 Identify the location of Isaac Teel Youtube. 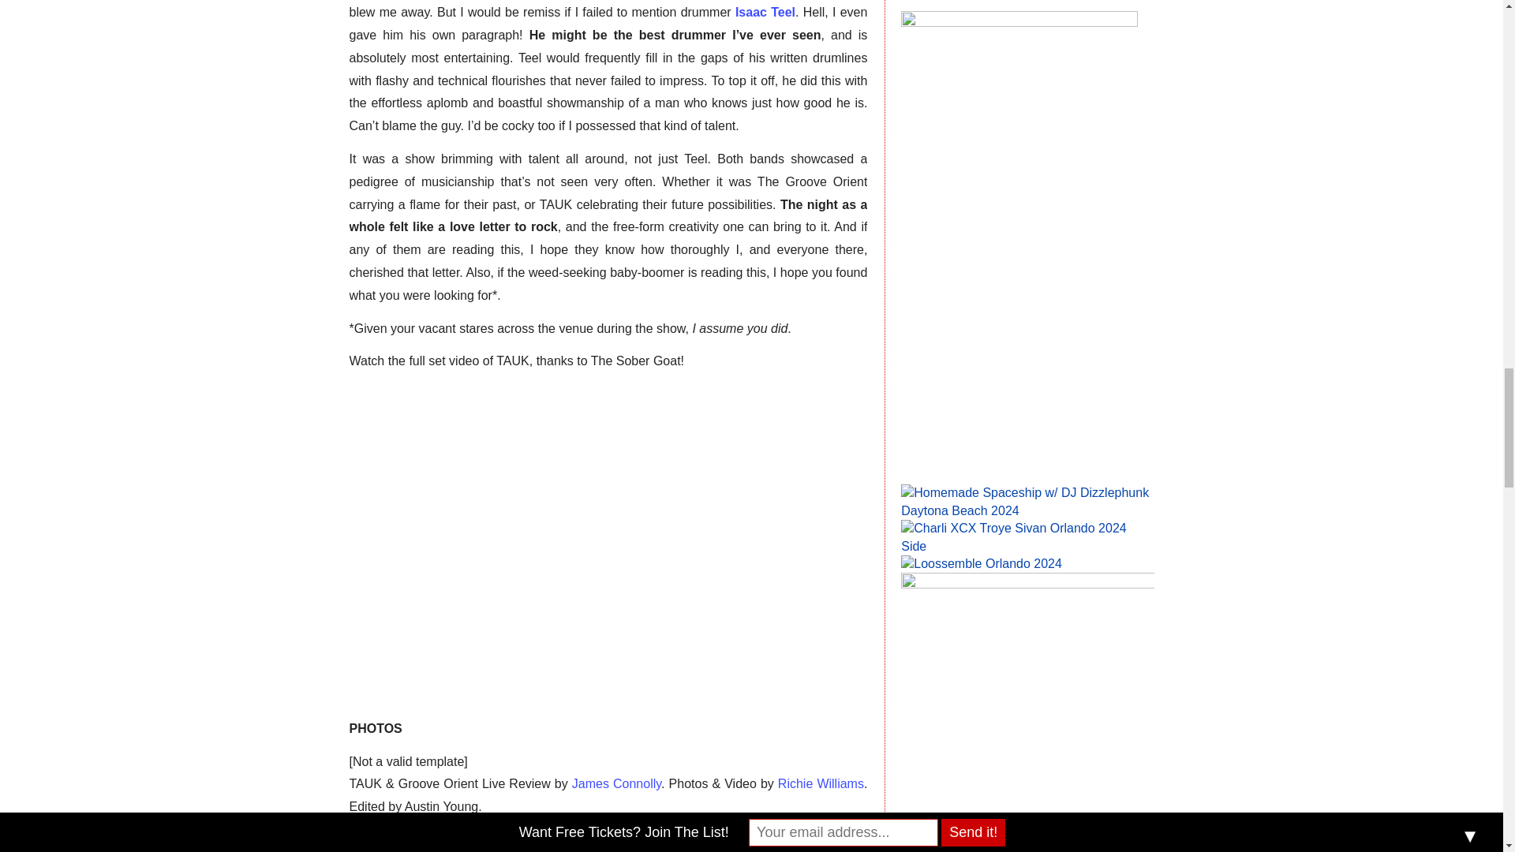
(765, 11).